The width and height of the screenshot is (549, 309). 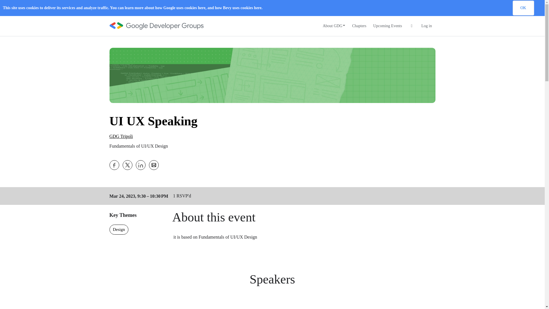 What do you see at coordinates (334, 26) in the screenshot?
I see `About GDG` at bounding box center [334, 26].